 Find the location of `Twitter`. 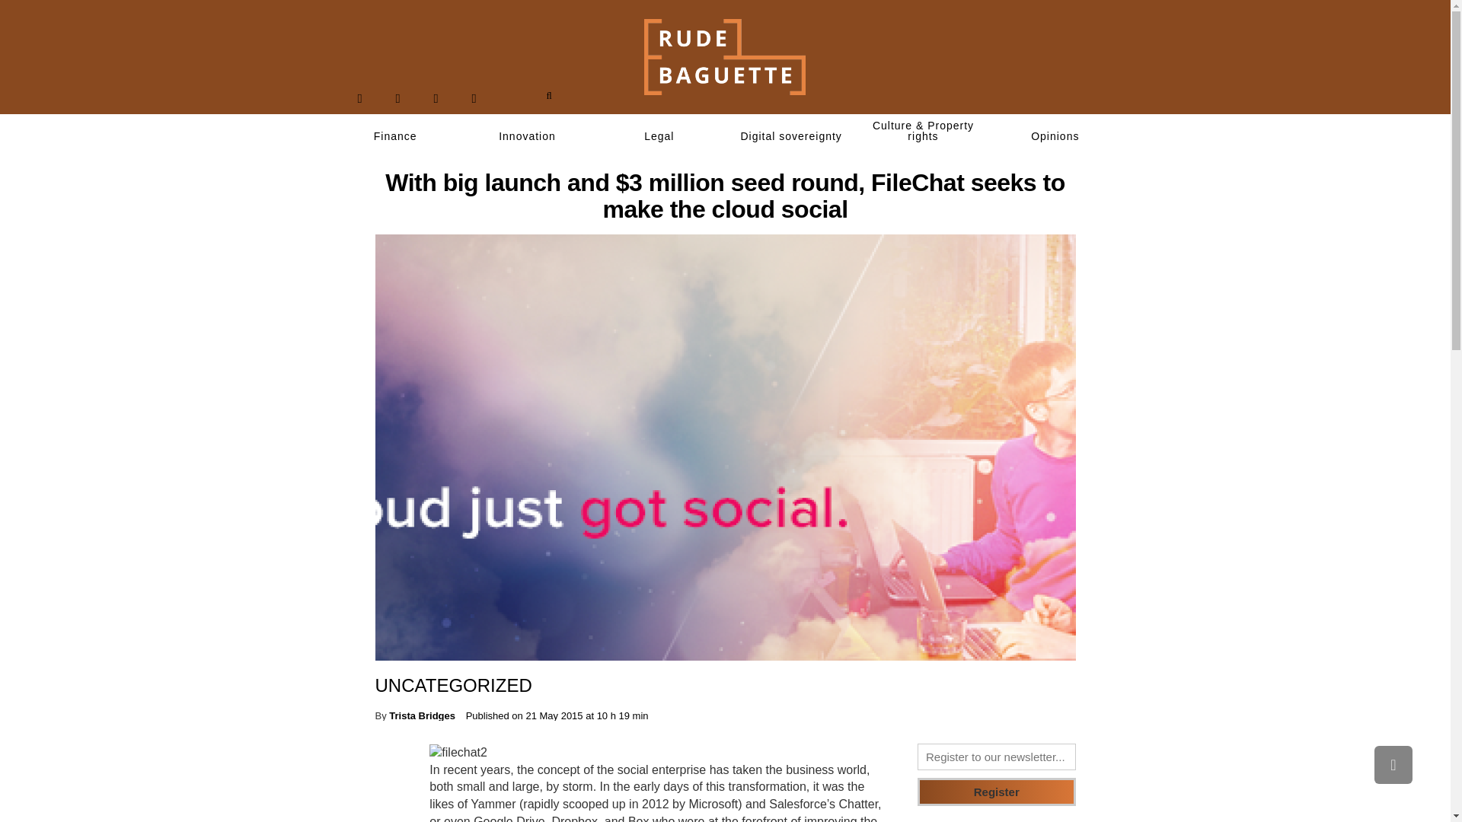

Twitter is located at coordinates (397, 98).